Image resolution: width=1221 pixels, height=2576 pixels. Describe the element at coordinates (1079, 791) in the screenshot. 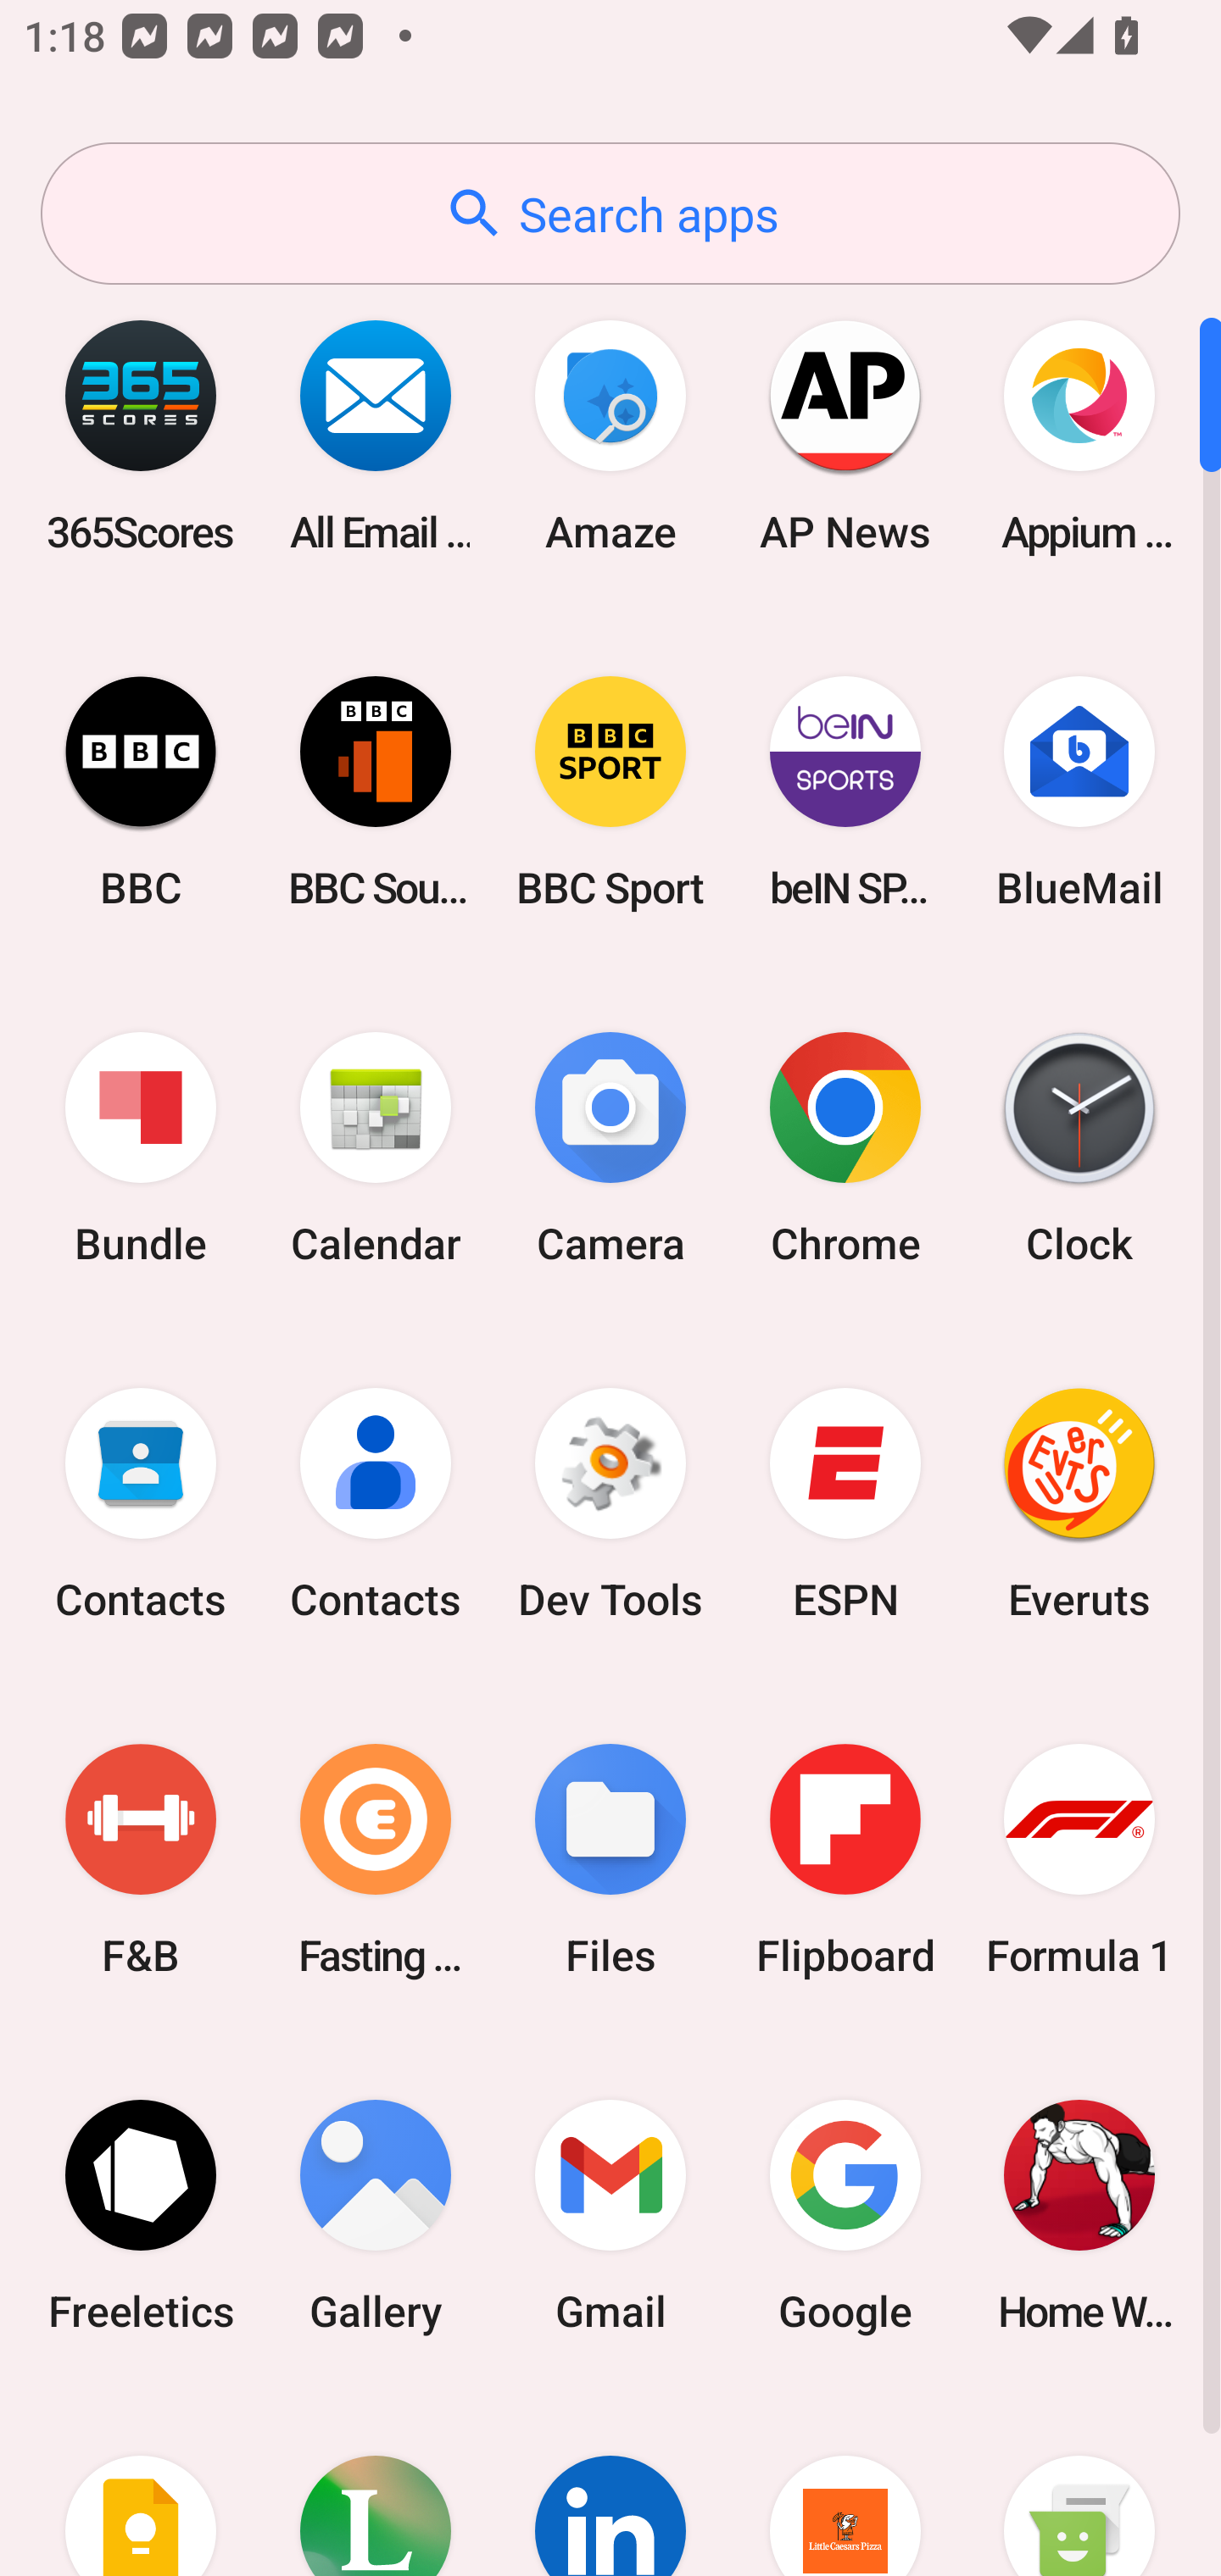

I see `BlueMail` at that location.